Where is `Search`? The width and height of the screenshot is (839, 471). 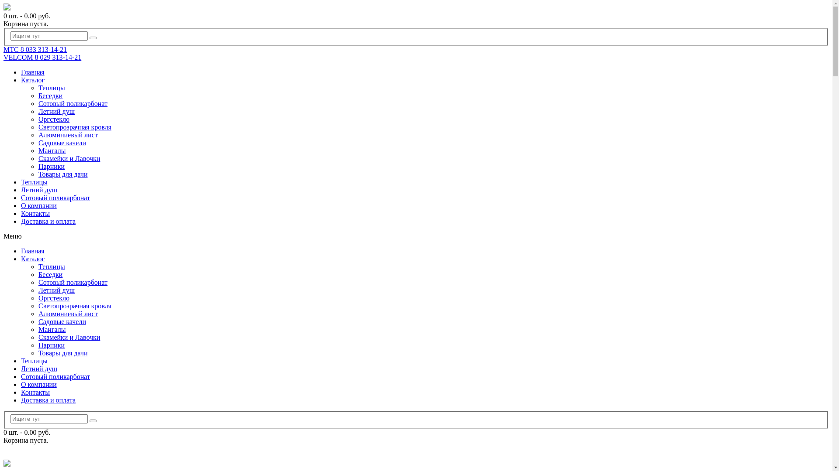 Search is located at coordinates (93, 38).